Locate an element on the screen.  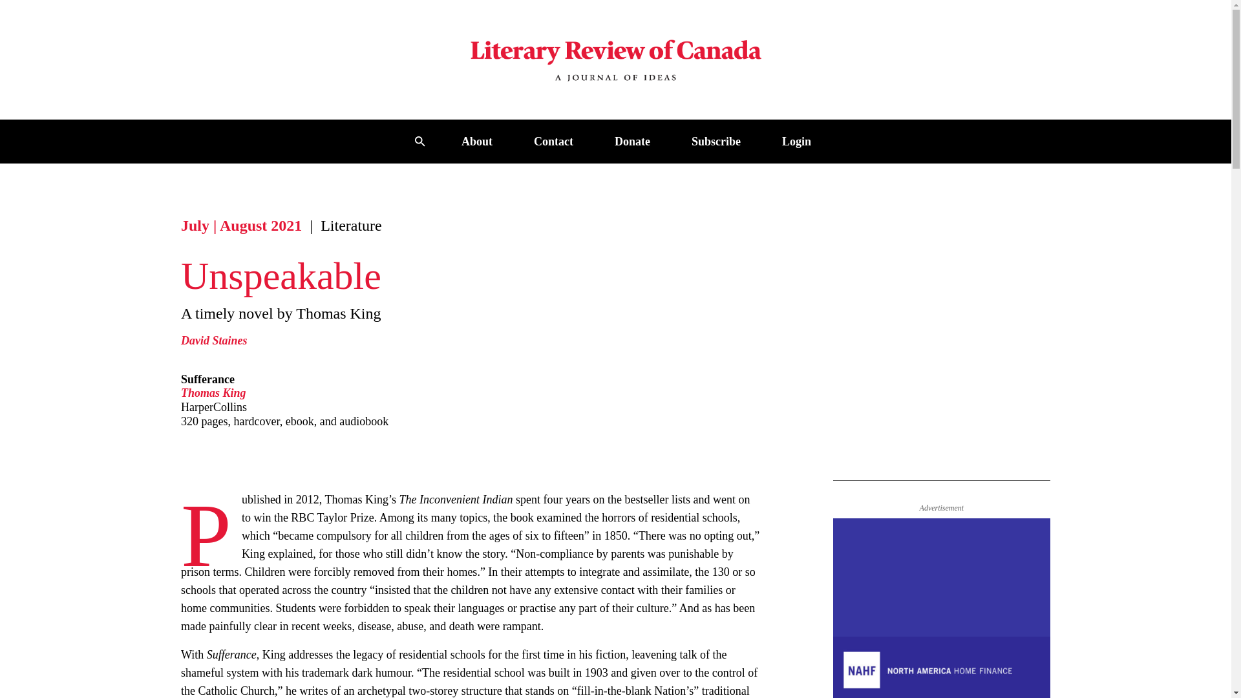
Donate is located at coordinates (632, 141).